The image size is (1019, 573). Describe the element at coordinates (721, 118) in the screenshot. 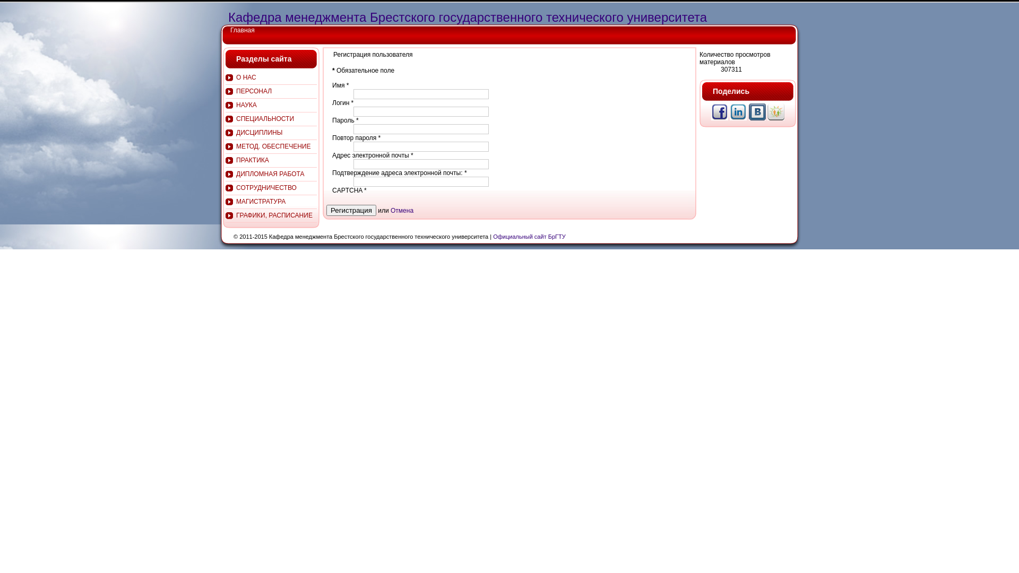

I see `MOD_MVSOCIALBUTTONS_SUBMIT` at that location.